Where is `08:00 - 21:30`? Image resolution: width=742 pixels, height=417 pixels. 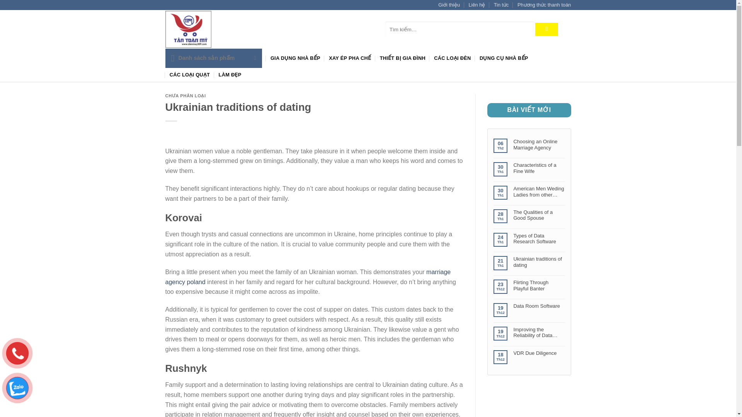
08:00 - 21:30 is located at coordinates (320, 29).